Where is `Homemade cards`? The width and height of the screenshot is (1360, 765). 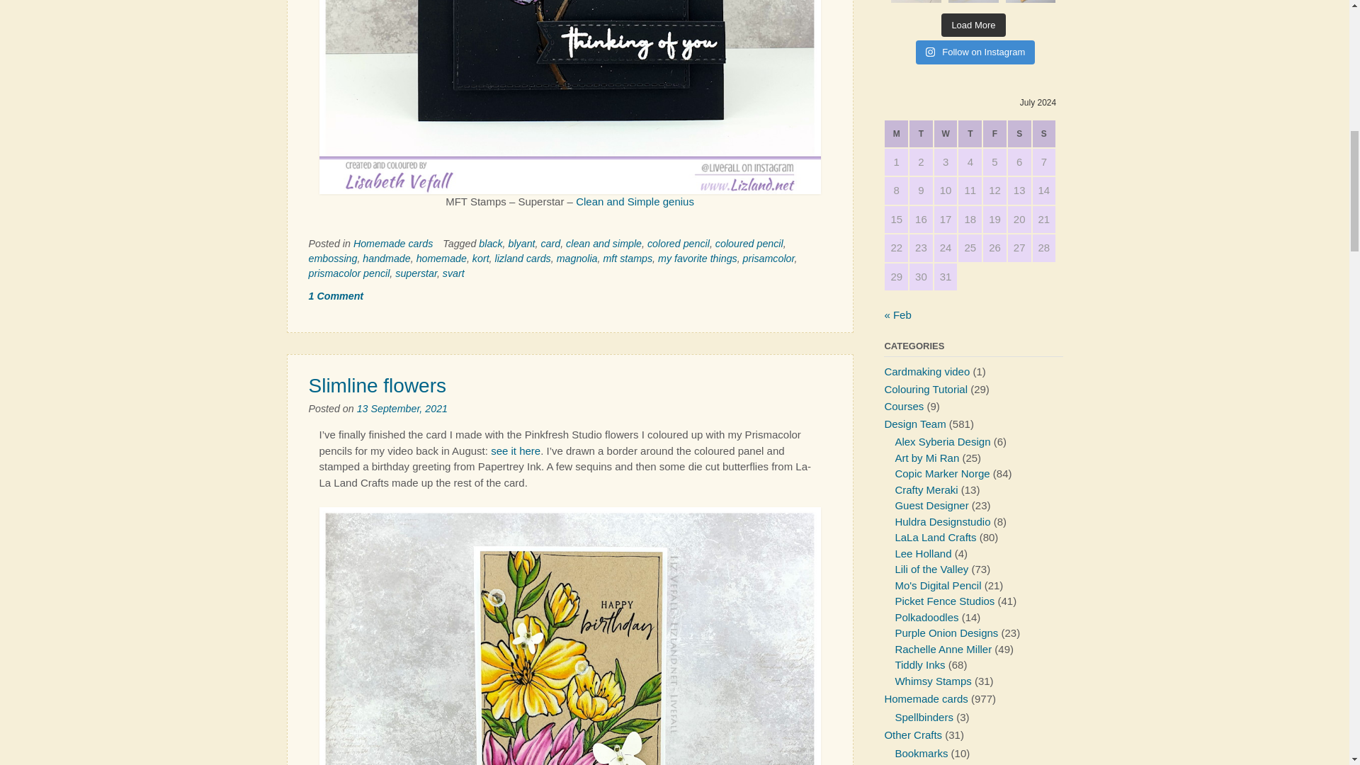
Homemade cards is located at coordinates (392, 244).